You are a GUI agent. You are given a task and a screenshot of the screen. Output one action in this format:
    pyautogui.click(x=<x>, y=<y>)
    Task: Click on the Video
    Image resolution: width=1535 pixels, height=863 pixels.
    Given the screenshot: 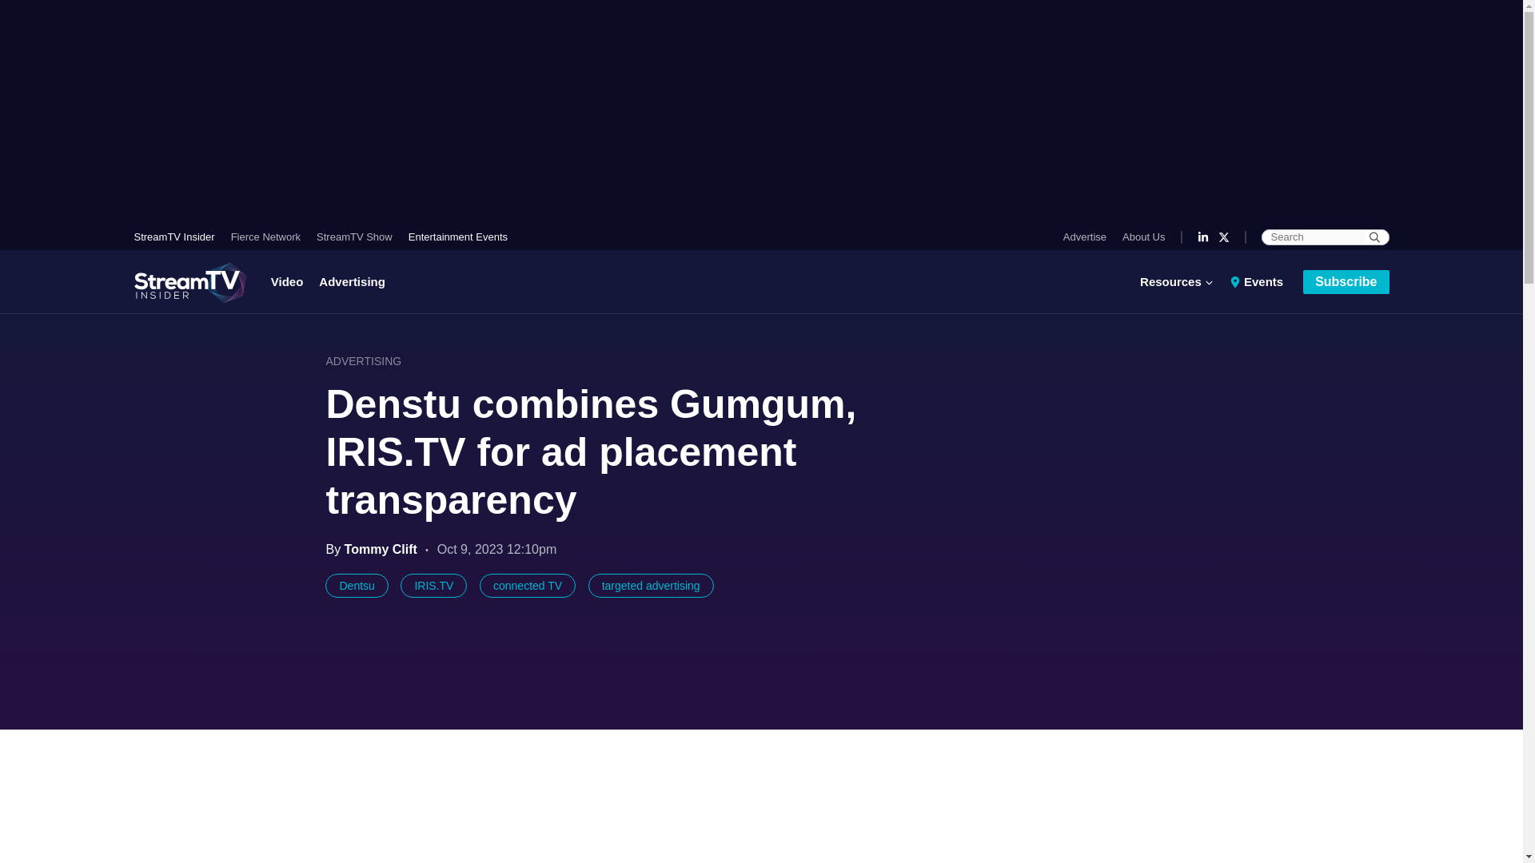 What is the action you would take?
    pyautogui.click(x=291, y=281)
    